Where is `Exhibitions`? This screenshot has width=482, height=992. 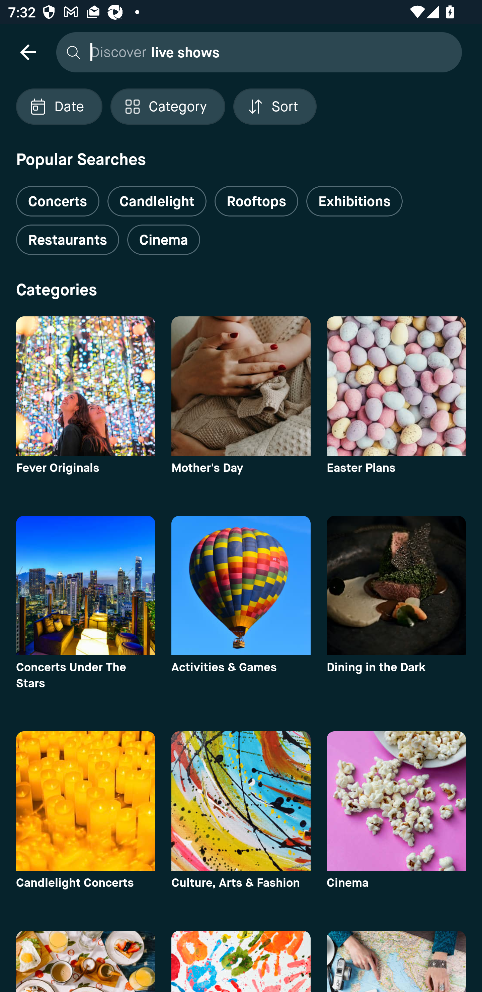
Exhibitions is located at coordinates (354, 201).